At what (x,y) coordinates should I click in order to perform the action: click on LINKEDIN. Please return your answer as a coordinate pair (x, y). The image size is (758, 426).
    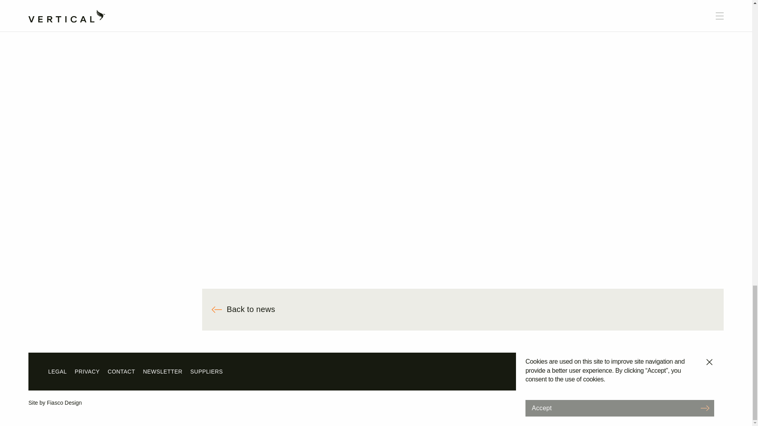
    Looking at the image, I should click on (694, 371).